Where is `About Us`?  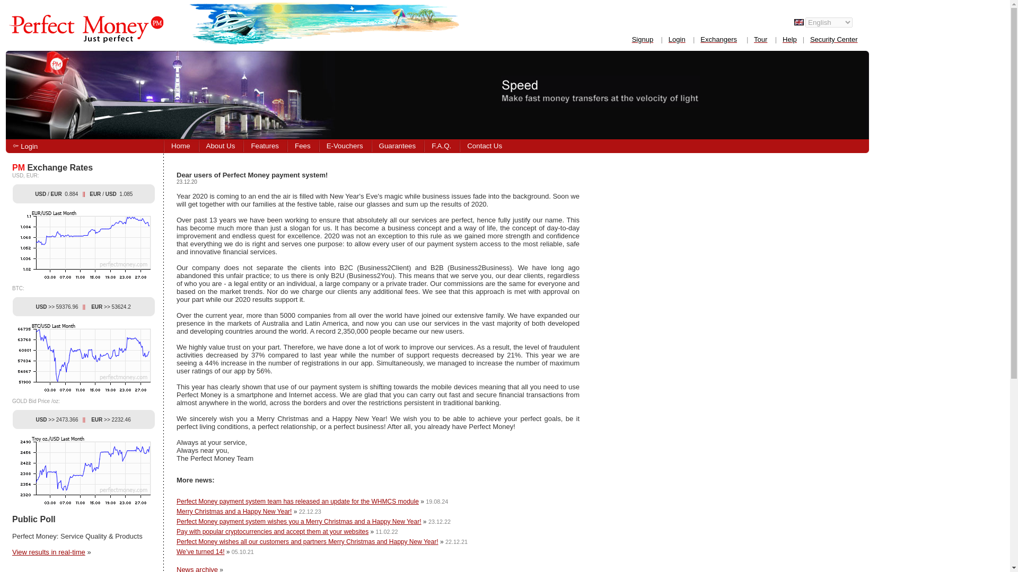 About Us is located at coordinates (221, 146).